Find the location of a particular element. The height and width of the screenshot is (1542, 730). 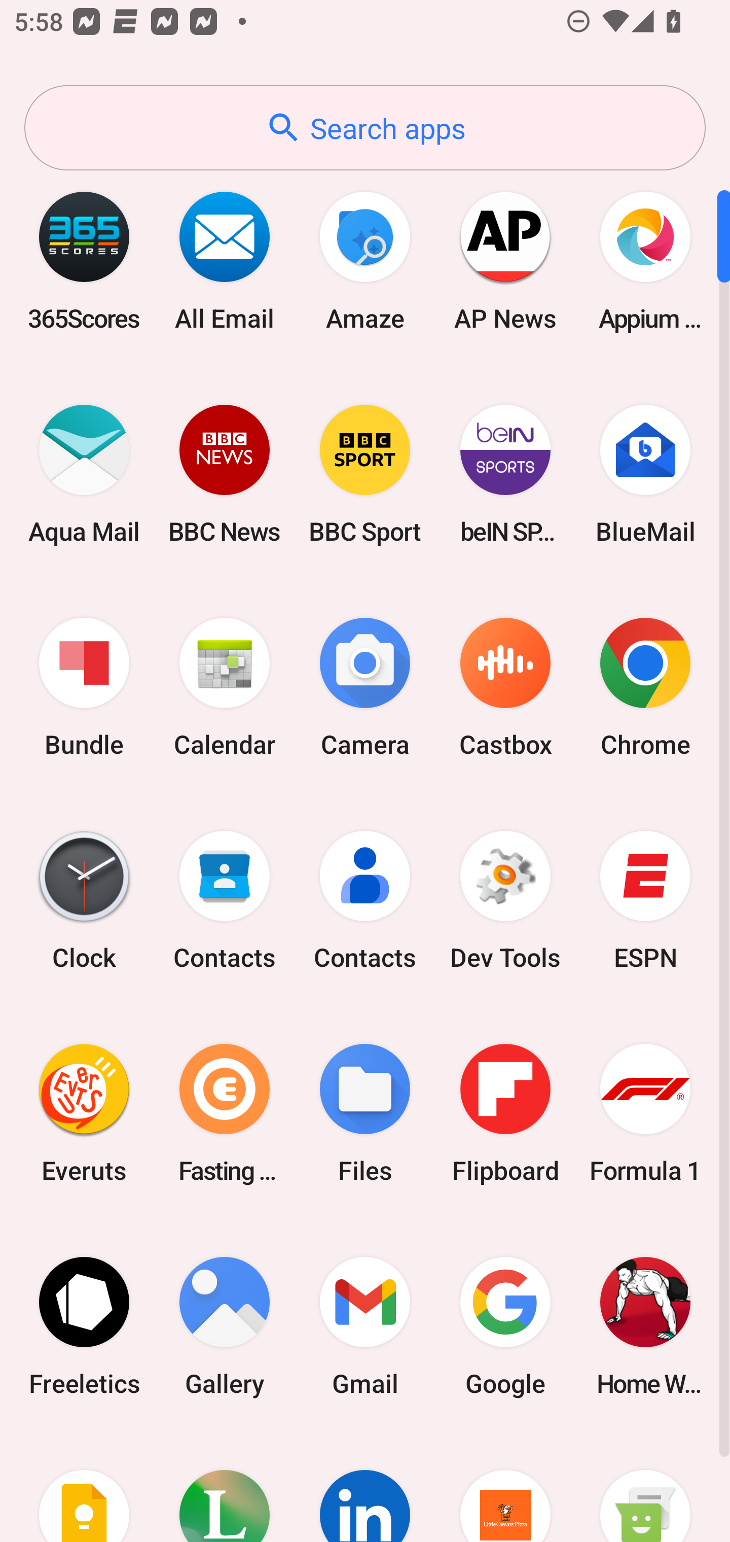

beIN SPORTS is located at coordinates (505, 474).